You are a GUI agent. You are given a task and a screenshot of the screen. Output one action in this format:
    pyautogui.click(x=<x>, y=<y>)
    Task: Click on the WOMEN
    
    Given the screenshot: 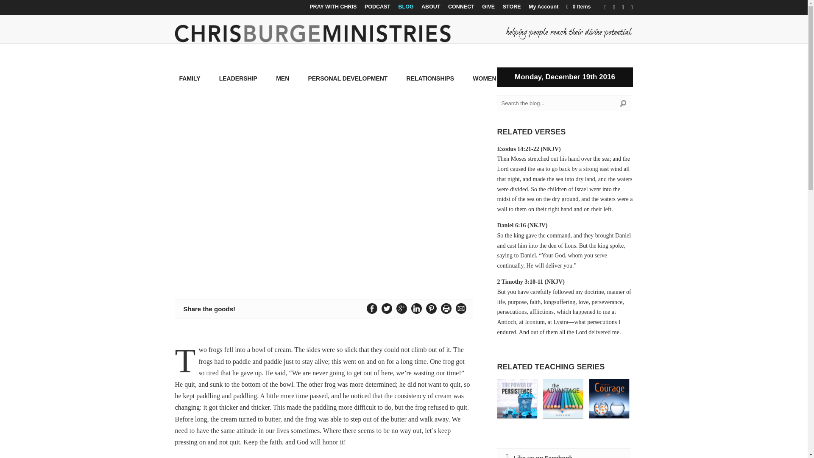 What is the action you would take?
    pyautogui.click(x=484, y=85)
    